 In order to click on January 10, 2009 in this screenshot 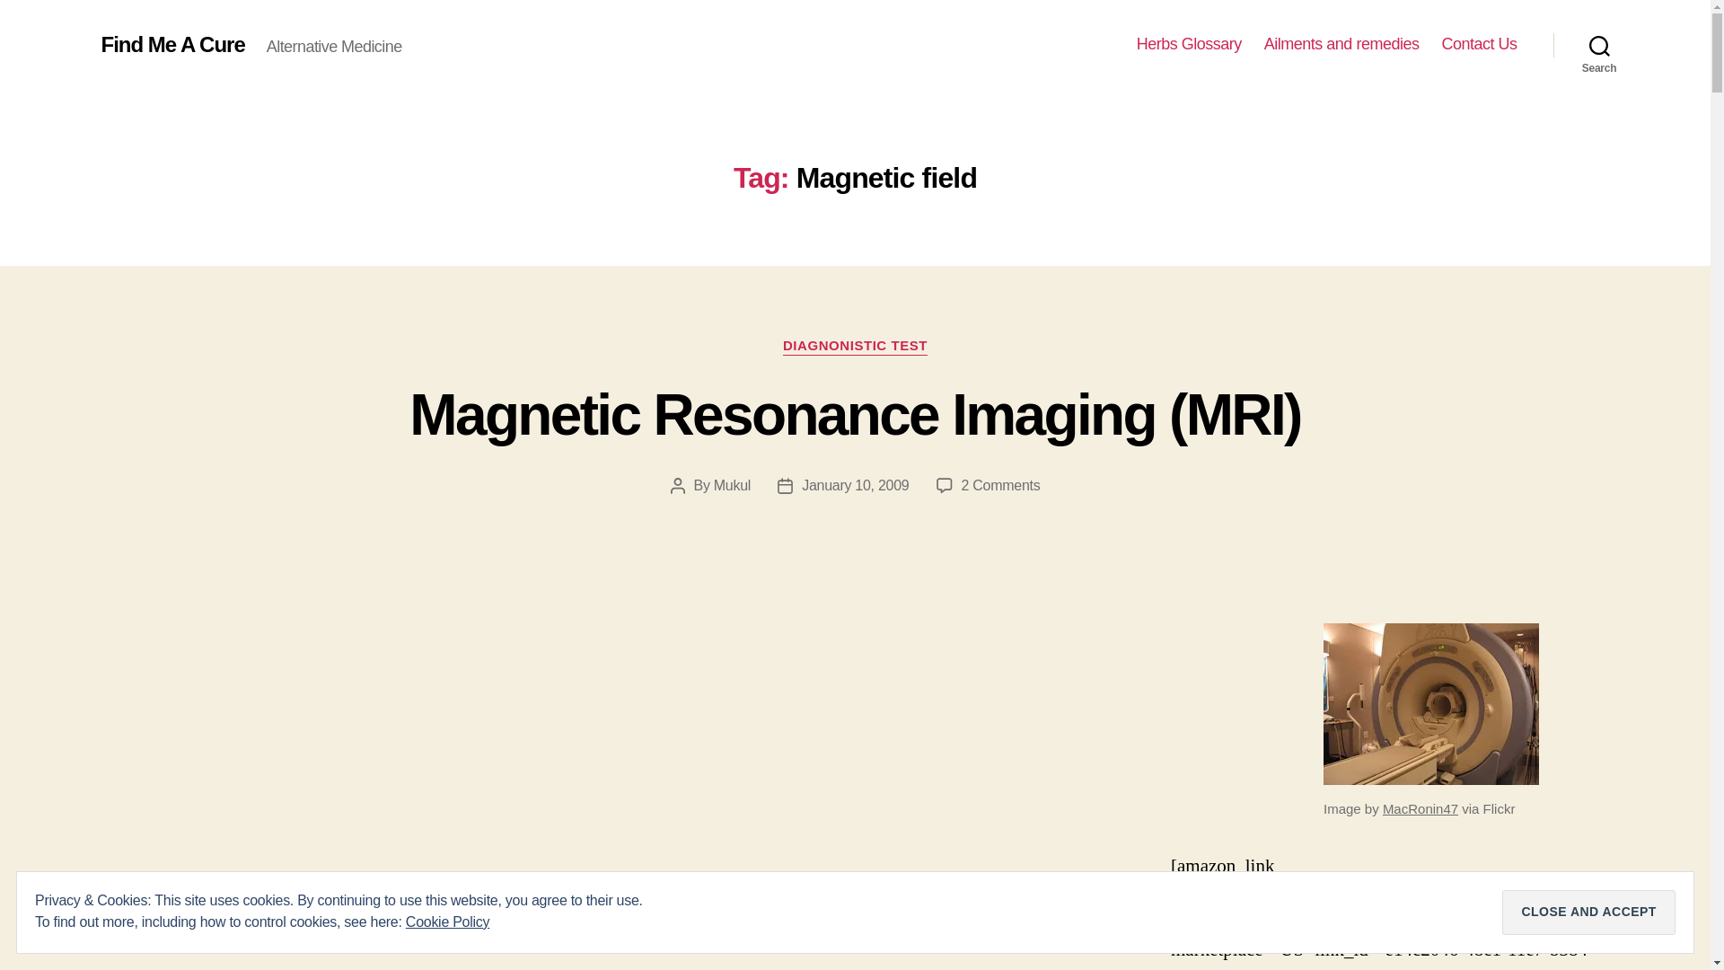, I will do `click(855, 485)`.